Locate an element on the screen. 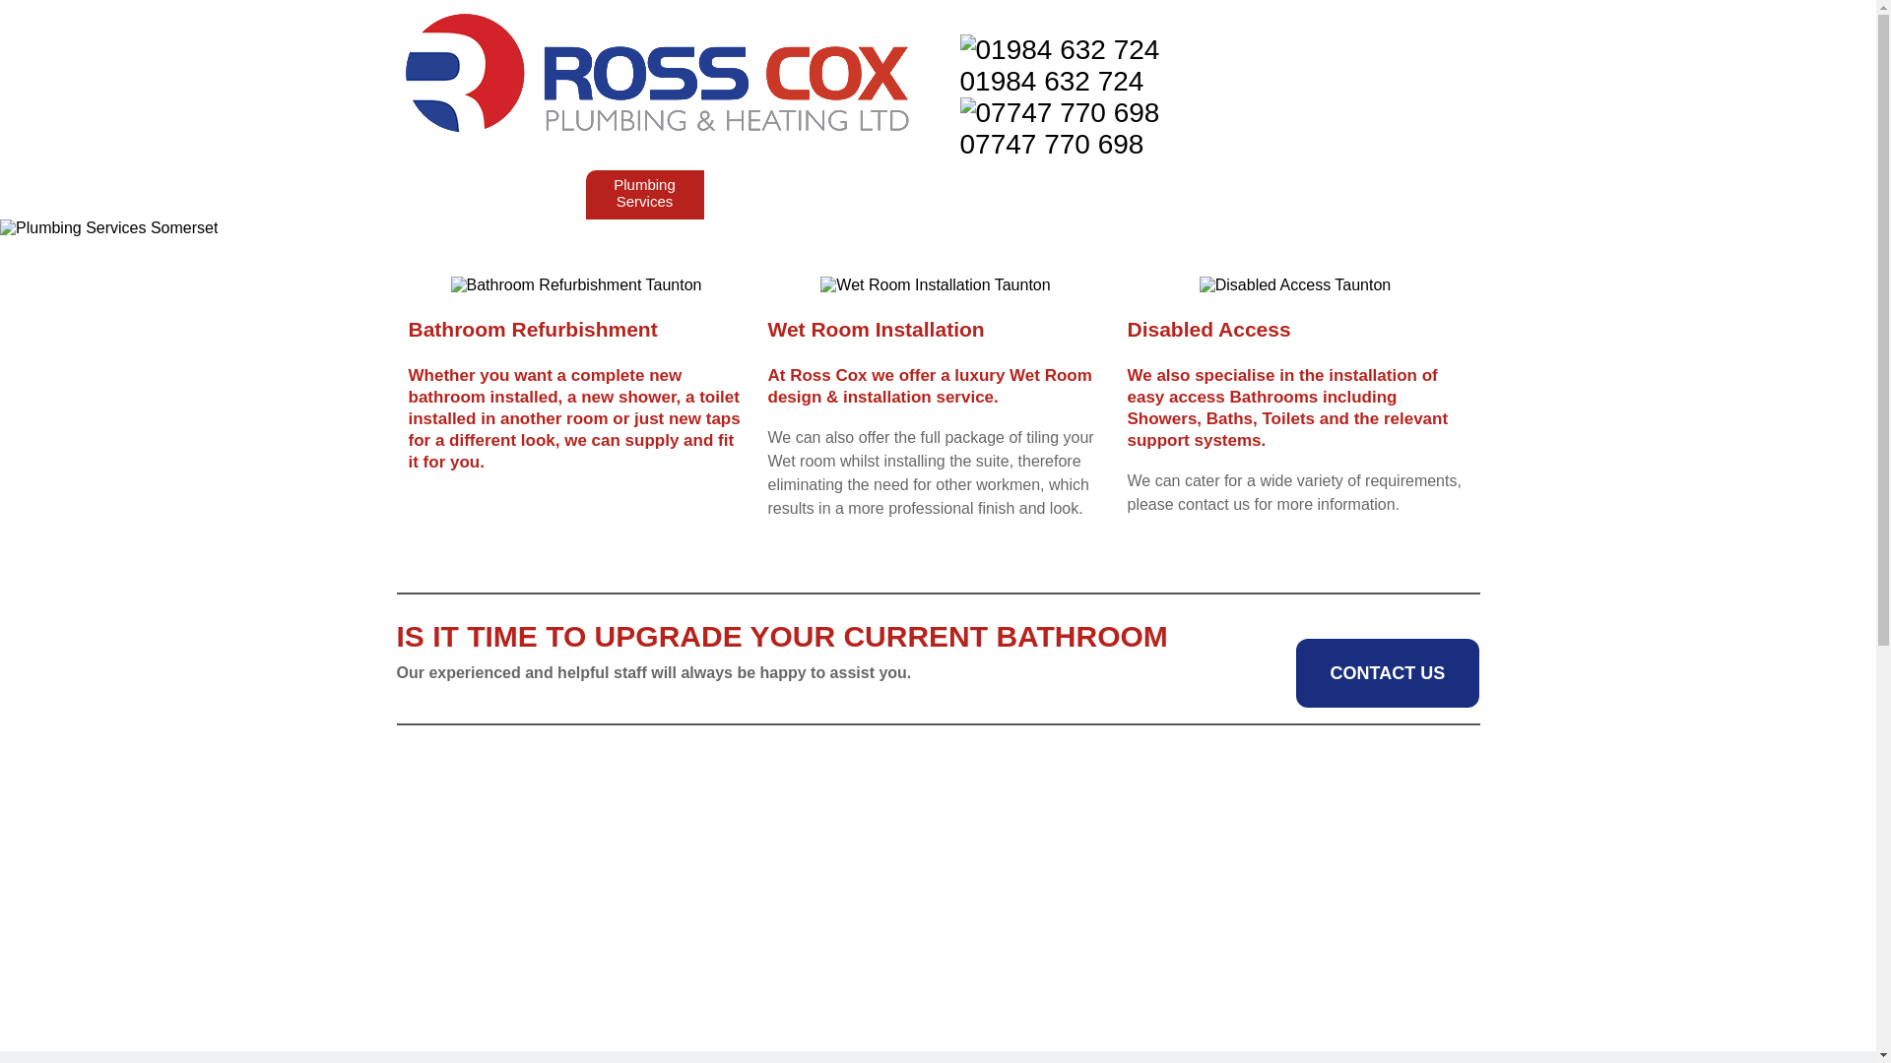 Image resolution: width=1891 pixels, height=1063 pixels. Heating Services is located at coordinates (526, 193).